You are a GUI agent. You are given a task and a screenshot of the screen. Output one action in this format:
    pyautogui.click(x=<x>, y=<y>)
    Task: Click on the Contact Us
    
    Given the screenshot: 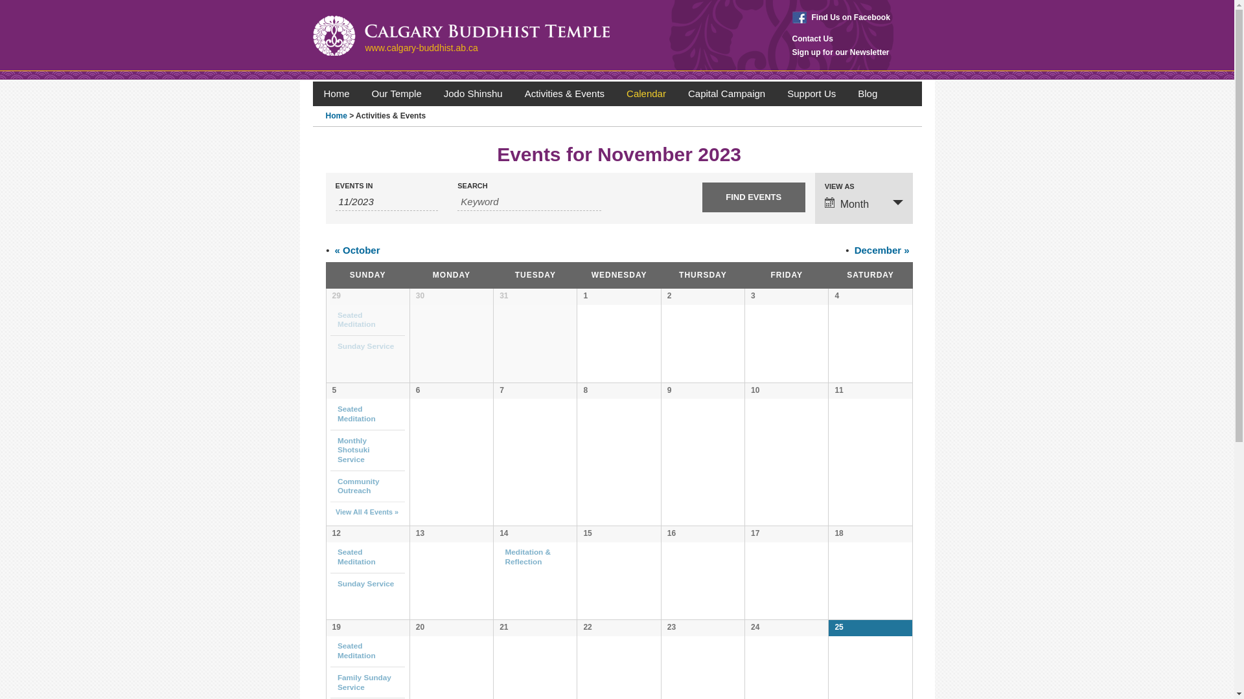 What is the action you would take?
    pyautogui.click(x=812, y=39)
    